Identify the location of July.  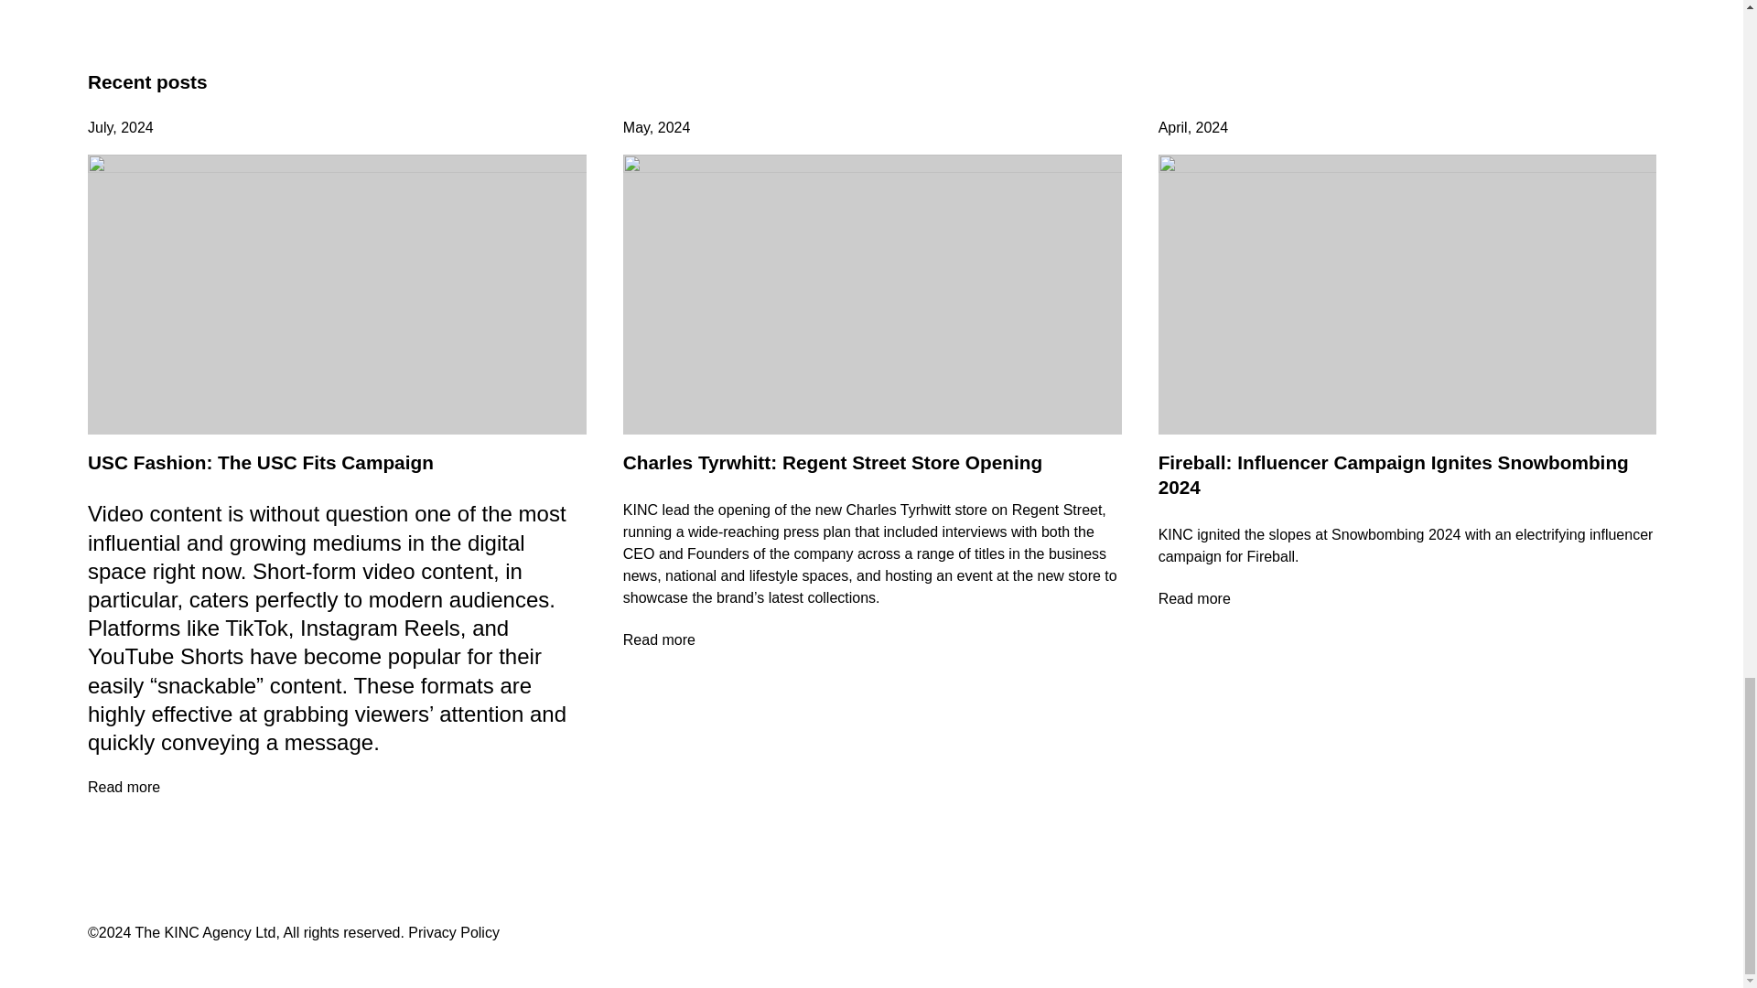
(100, 126).